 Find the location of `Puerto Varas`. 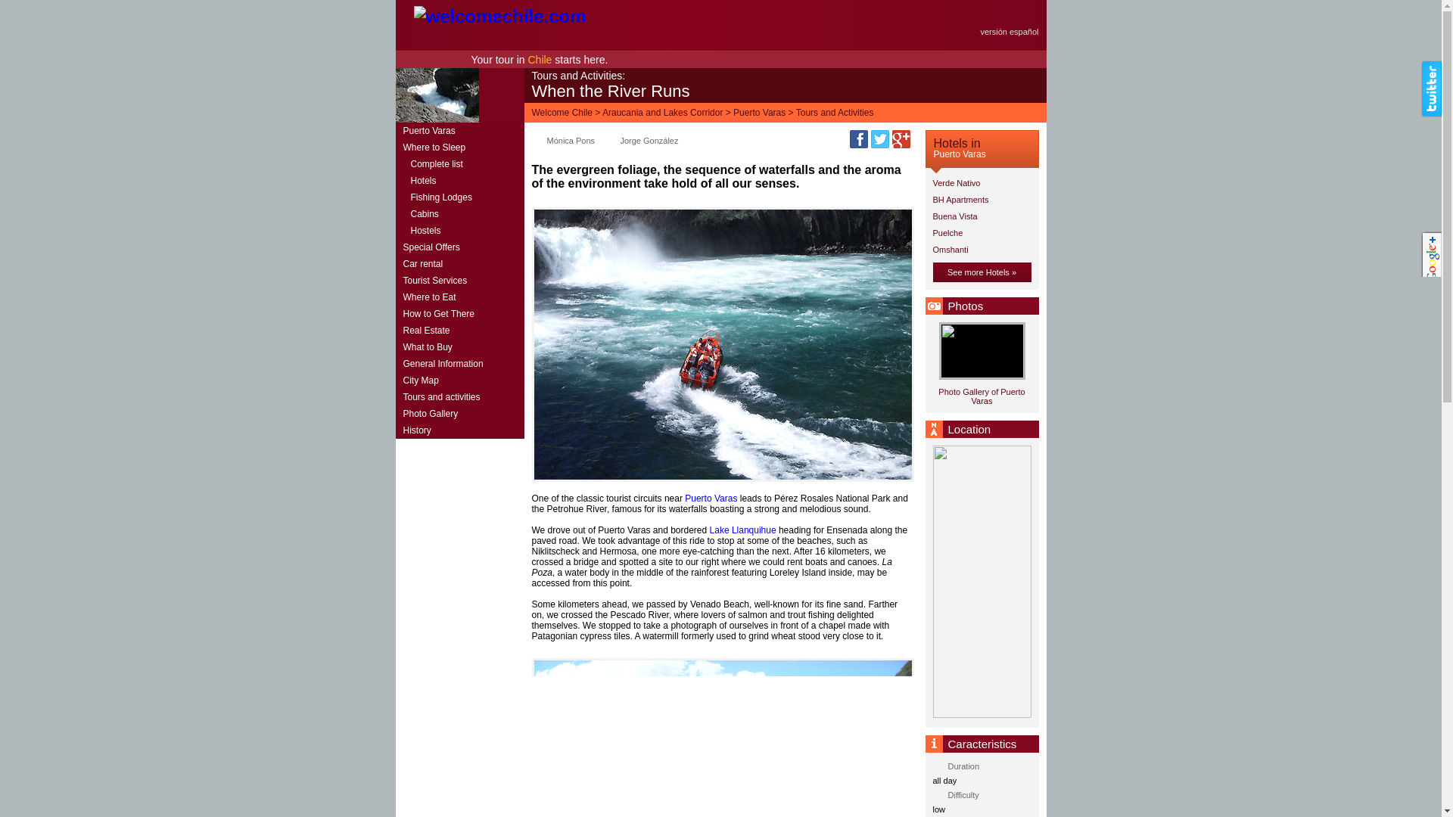

Puerto Varas is located at coordinates (760, 112).